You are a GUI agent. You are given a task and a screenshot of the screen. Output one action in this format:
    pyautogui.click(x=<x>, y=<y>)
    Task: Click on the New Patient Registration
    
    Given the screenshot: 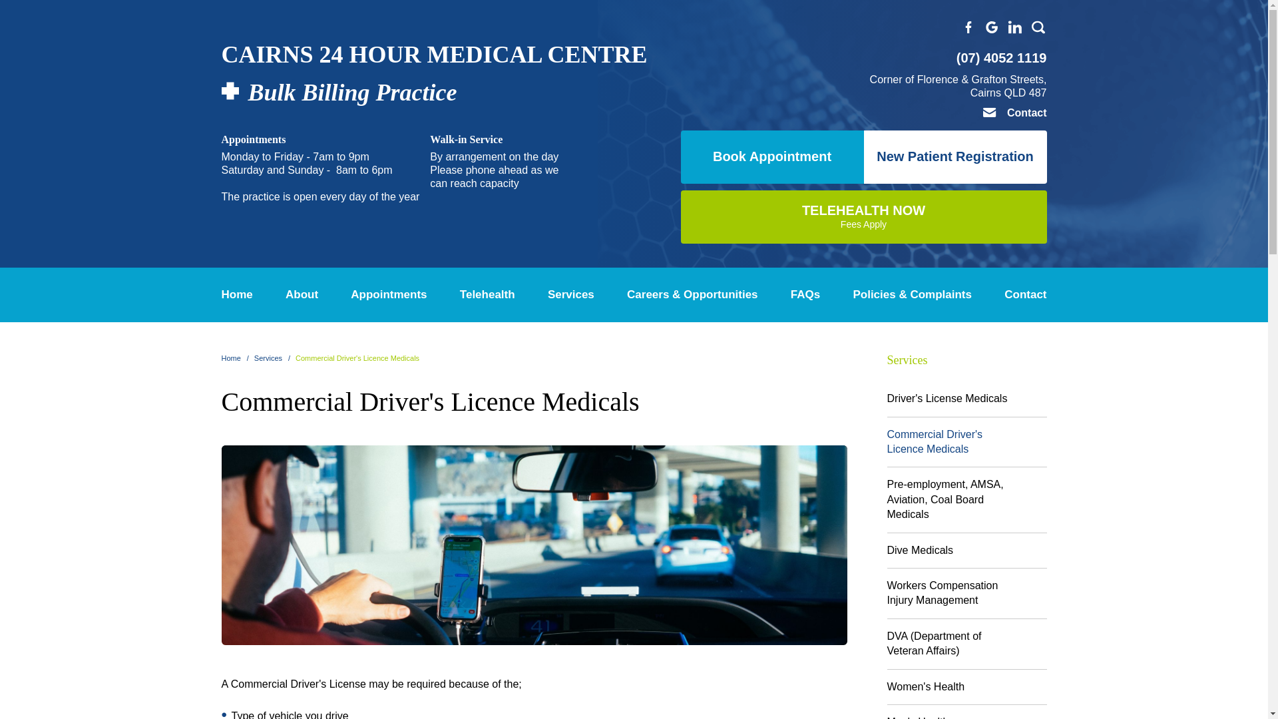 What is the action you would take?
    pyautogui.click(x=955, y=157)
    